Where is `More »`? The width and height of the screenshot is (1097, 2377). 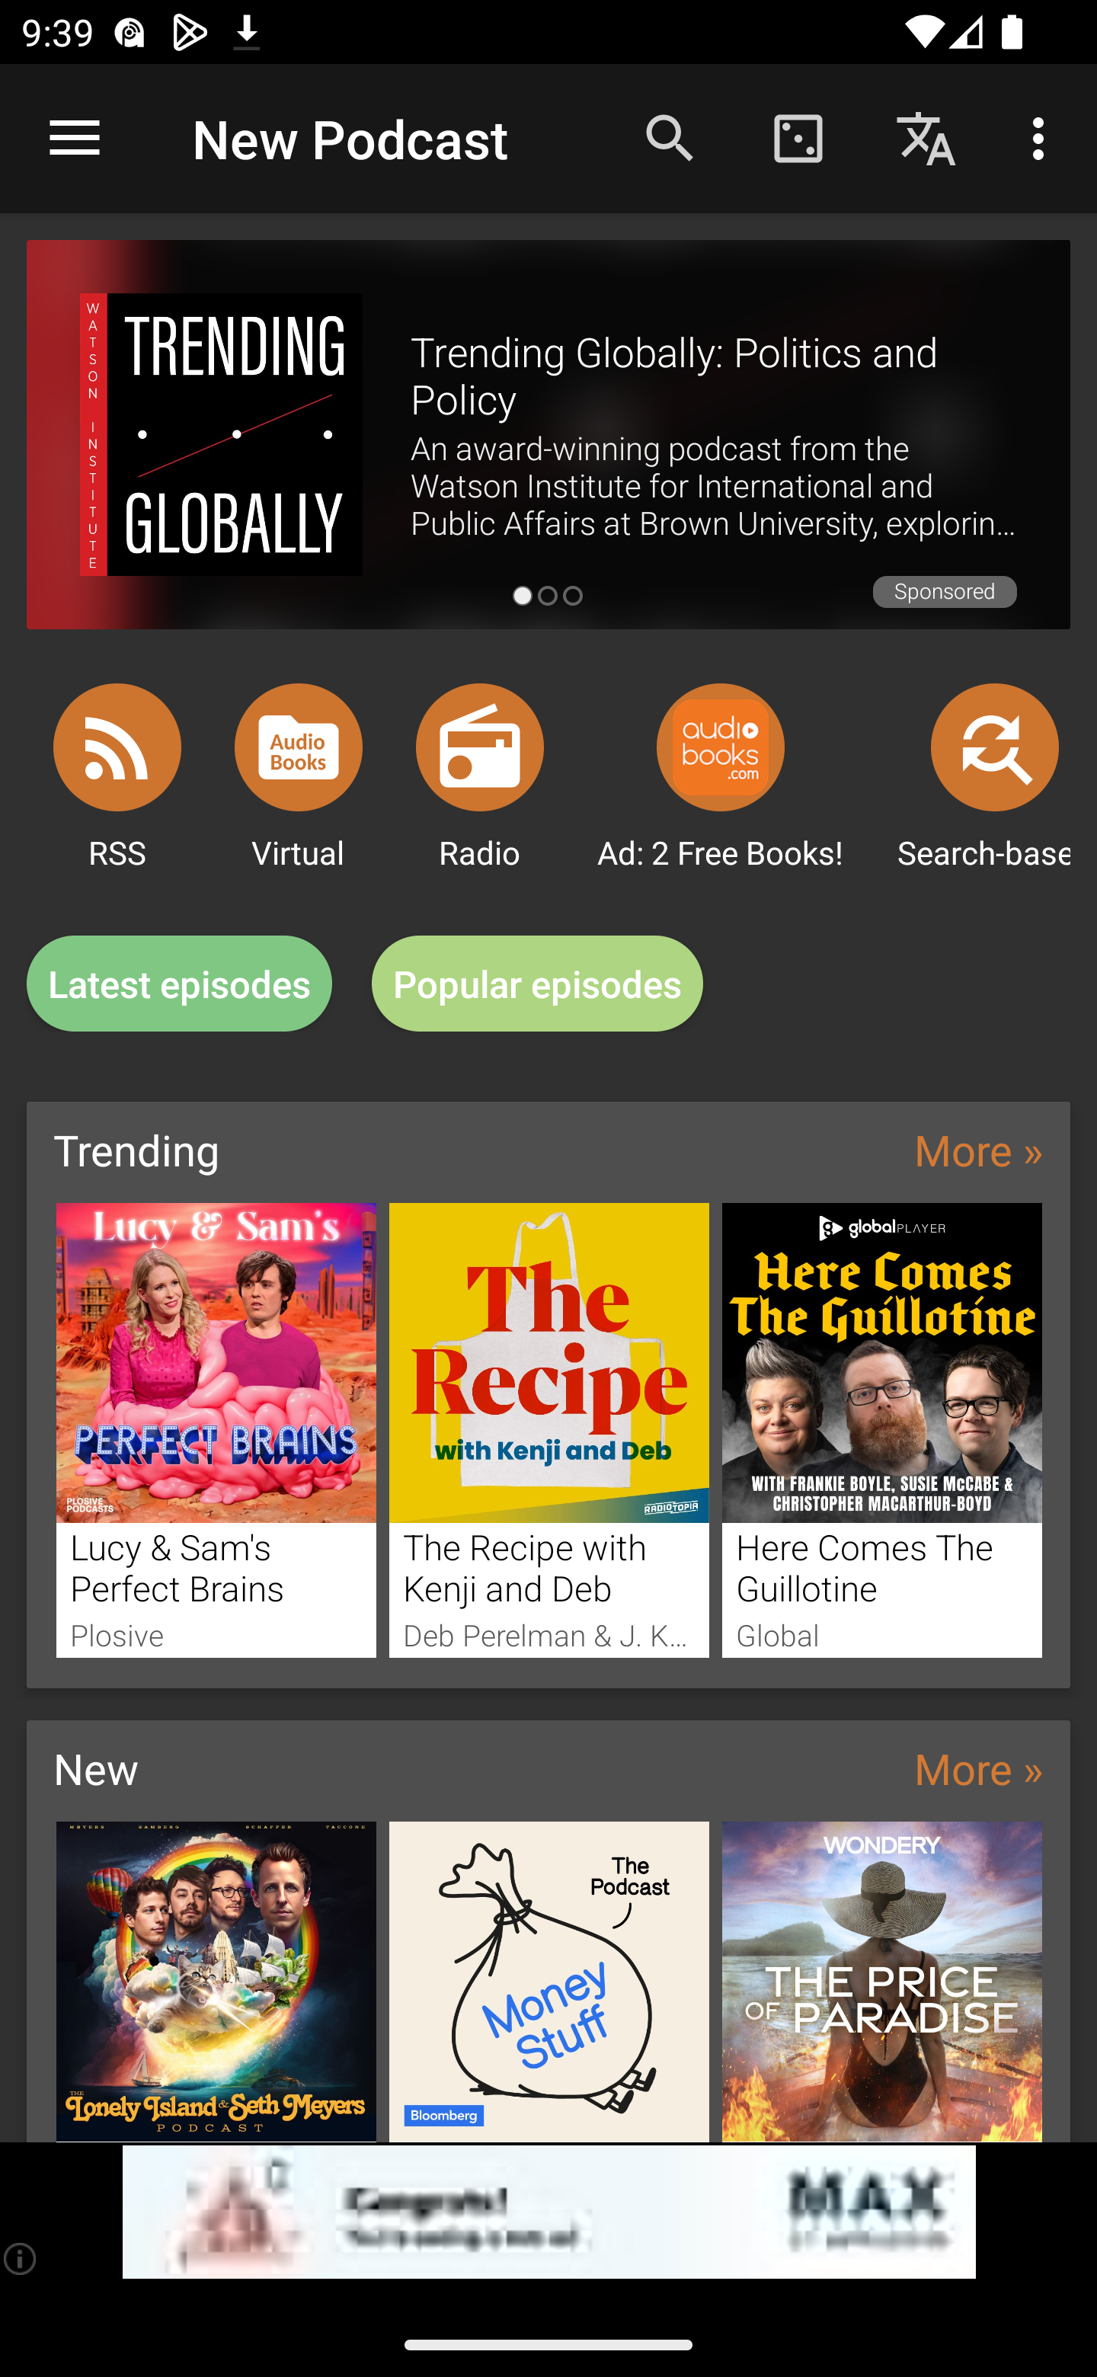
More » is located at coordinates (978, 1768).